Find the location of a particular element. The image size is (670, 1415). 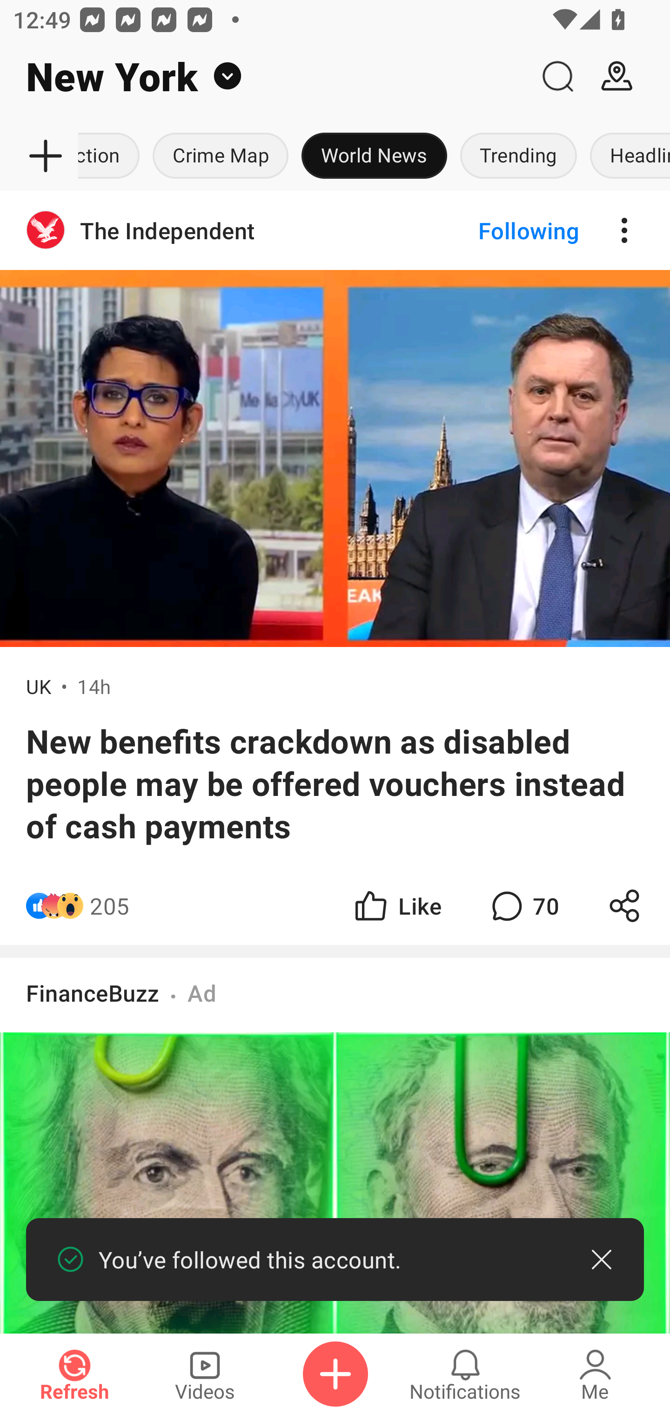

70 is located at coordinates (523, 905).